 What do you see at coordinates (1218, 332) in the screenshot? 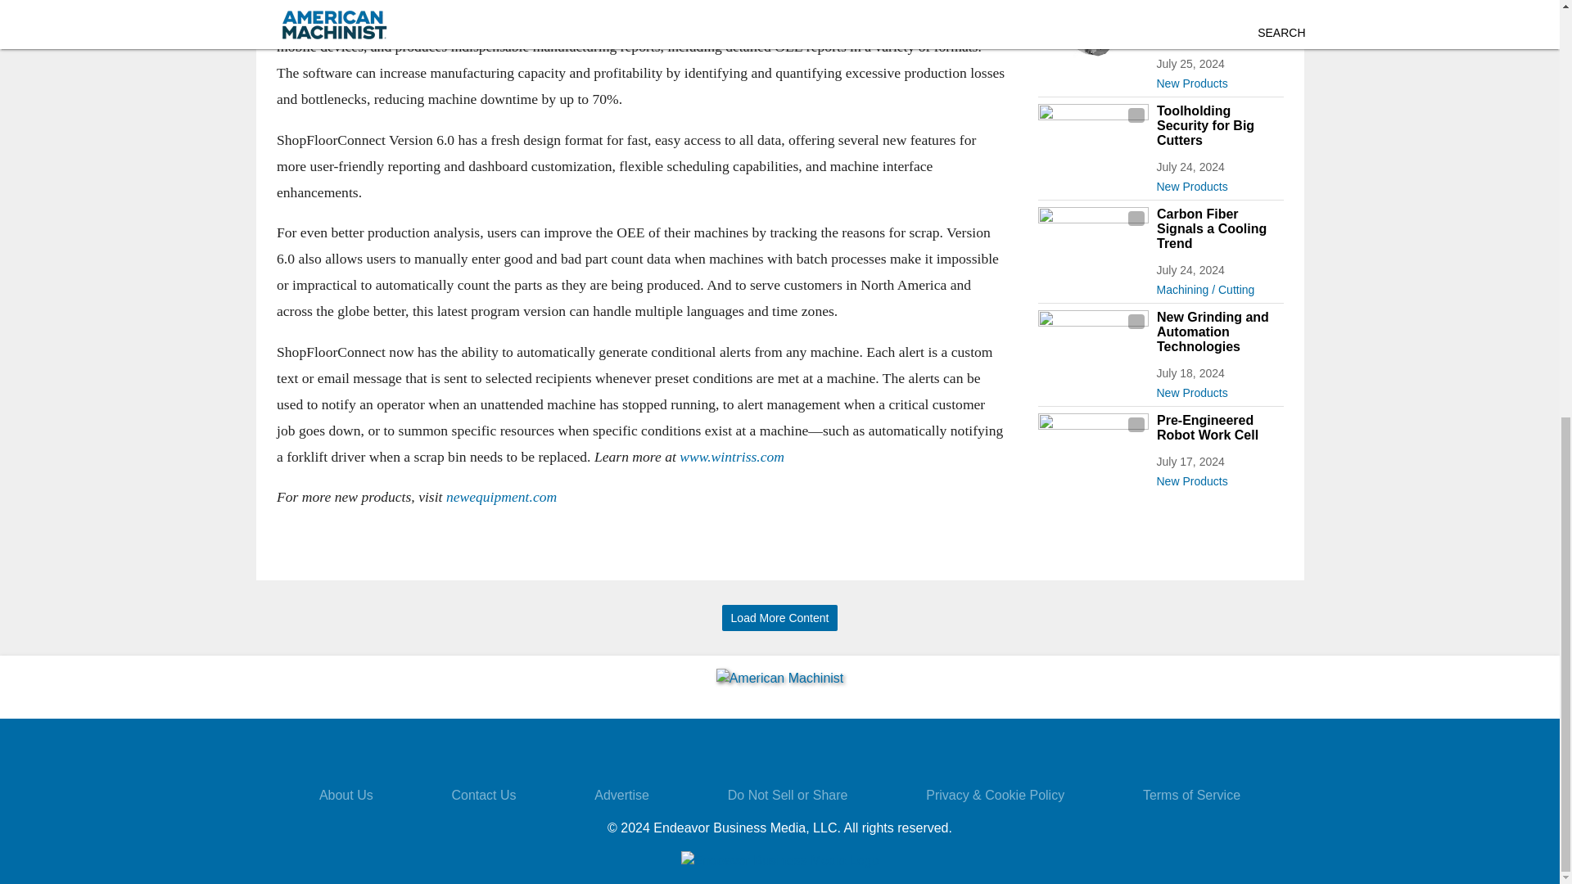
I see `New Grinding and Automation Technologies` at bounding box center [1218, 332].